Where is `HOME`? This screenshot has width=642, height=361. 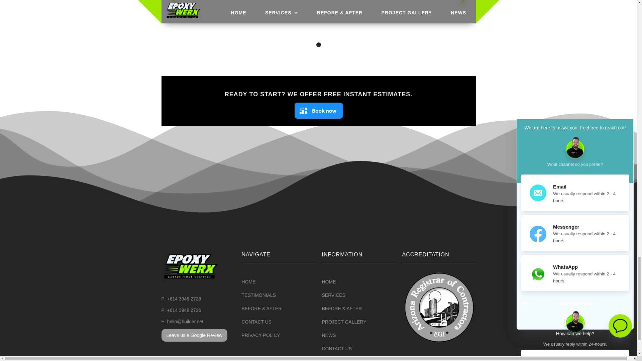 HOME is located at coordinates (328, 281).